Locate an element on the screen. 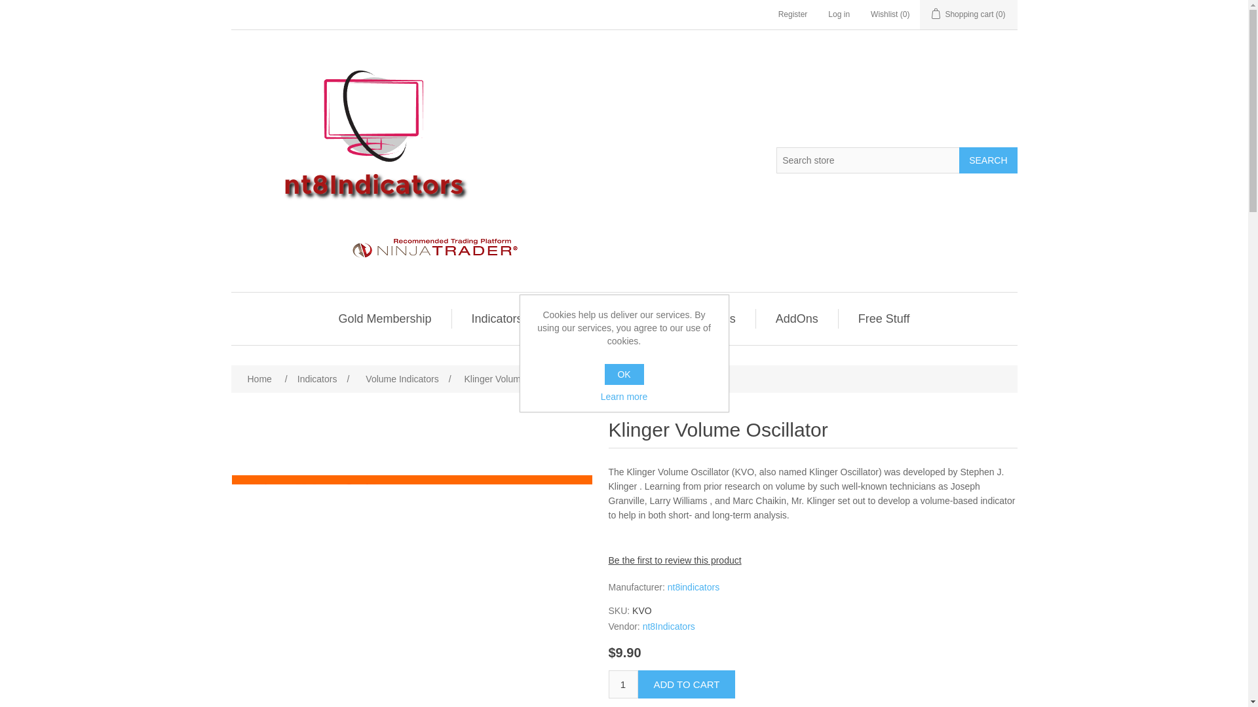  Gold Membership is located at coordinates (385, 318).